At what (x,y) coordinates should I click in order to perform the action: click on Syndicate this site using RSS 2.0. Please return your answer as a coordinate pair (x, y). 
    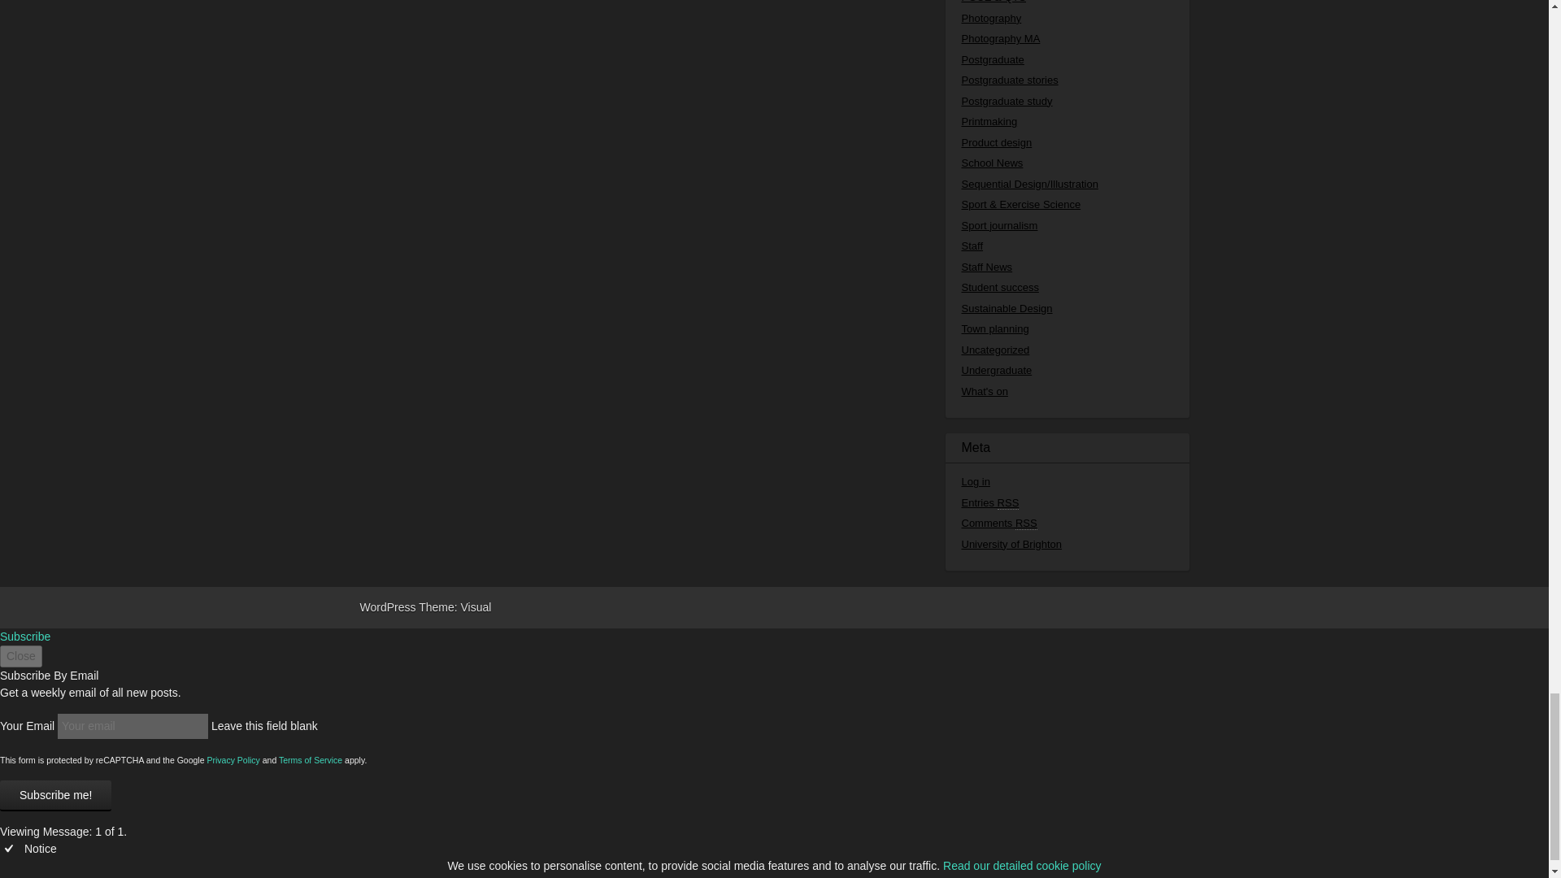
    Looking at the image, I should click on (990, 502).